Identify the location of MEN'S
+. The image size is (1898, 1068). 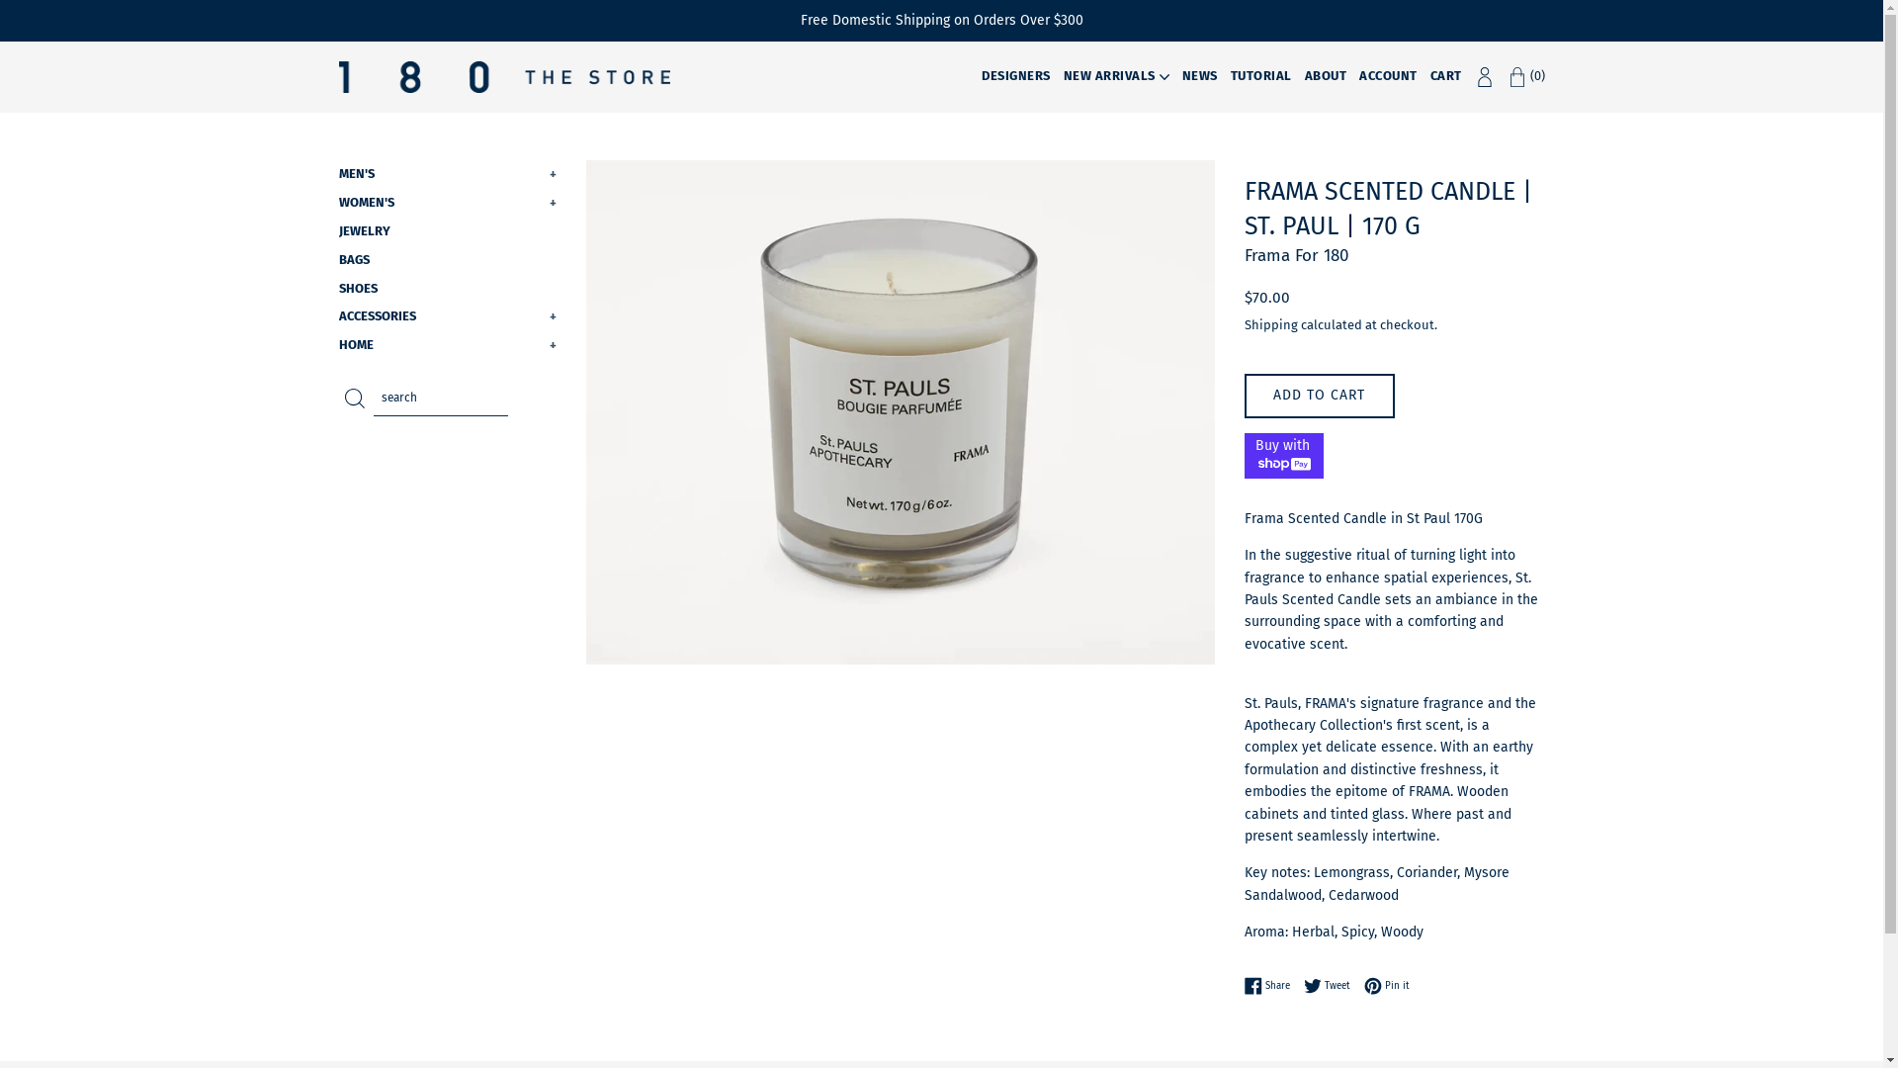
(447, 174).